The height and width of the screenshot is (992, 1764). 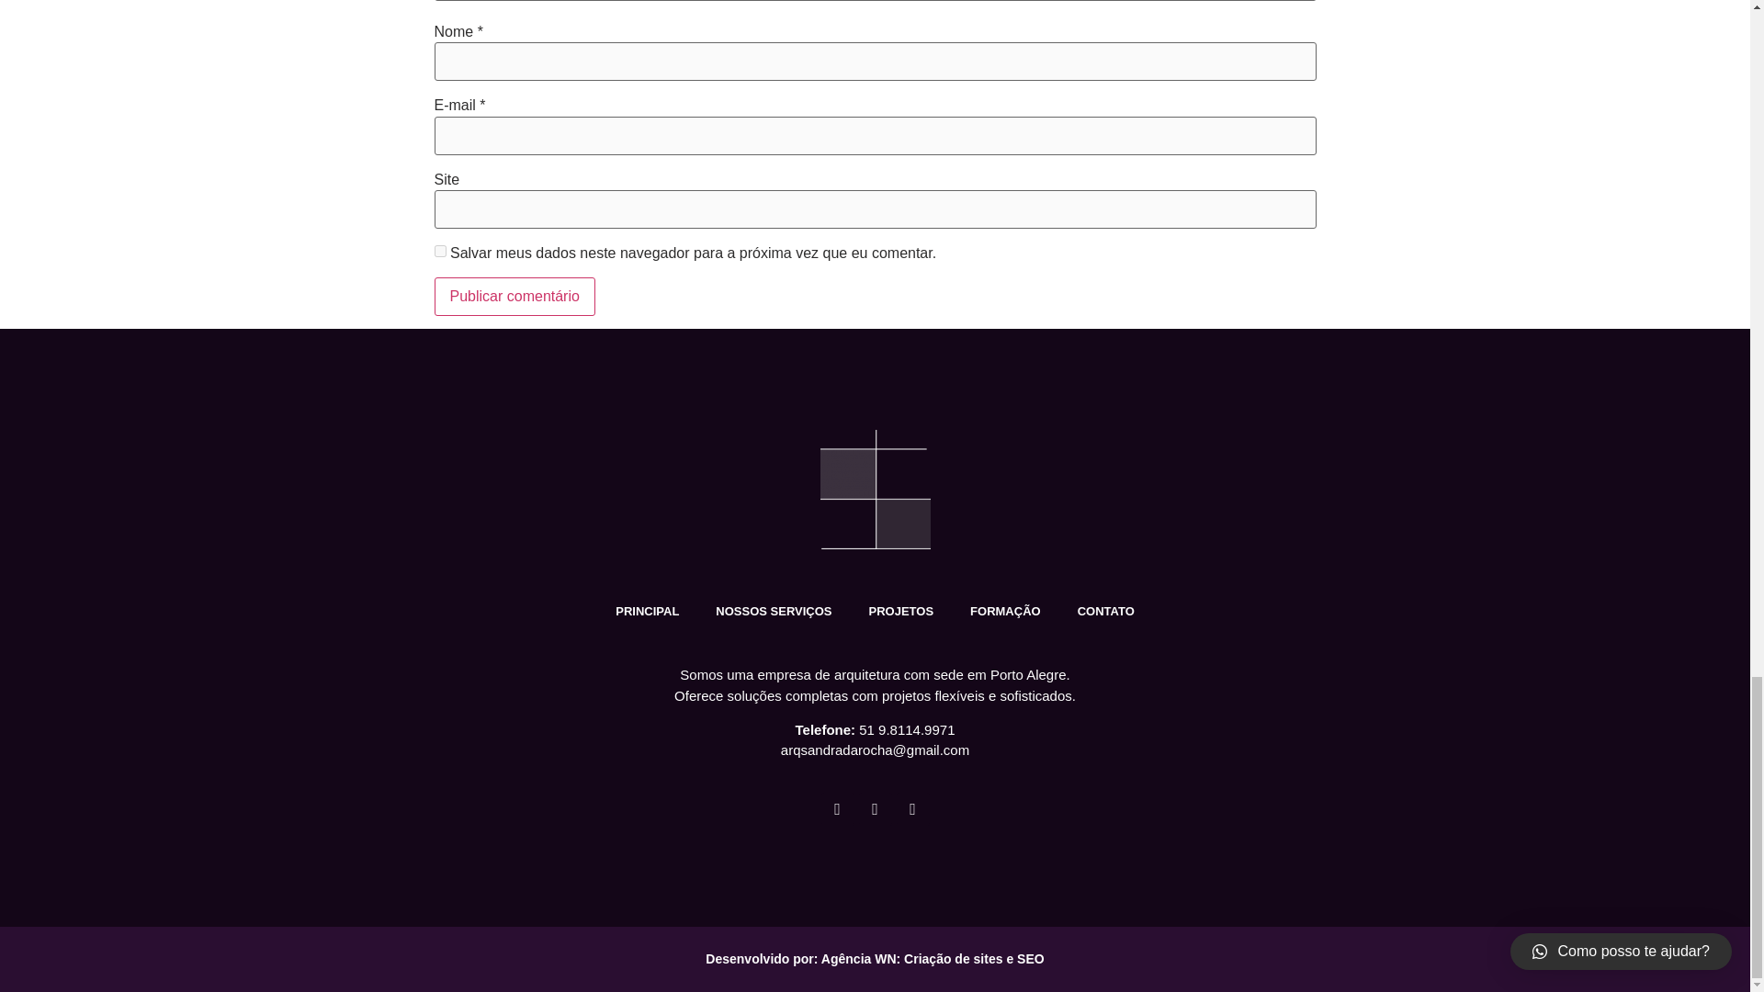 What do you see at coordinates (647, 612) in the screenshot?
I see `PRINCIPAL` at bounding box center [647, 612].